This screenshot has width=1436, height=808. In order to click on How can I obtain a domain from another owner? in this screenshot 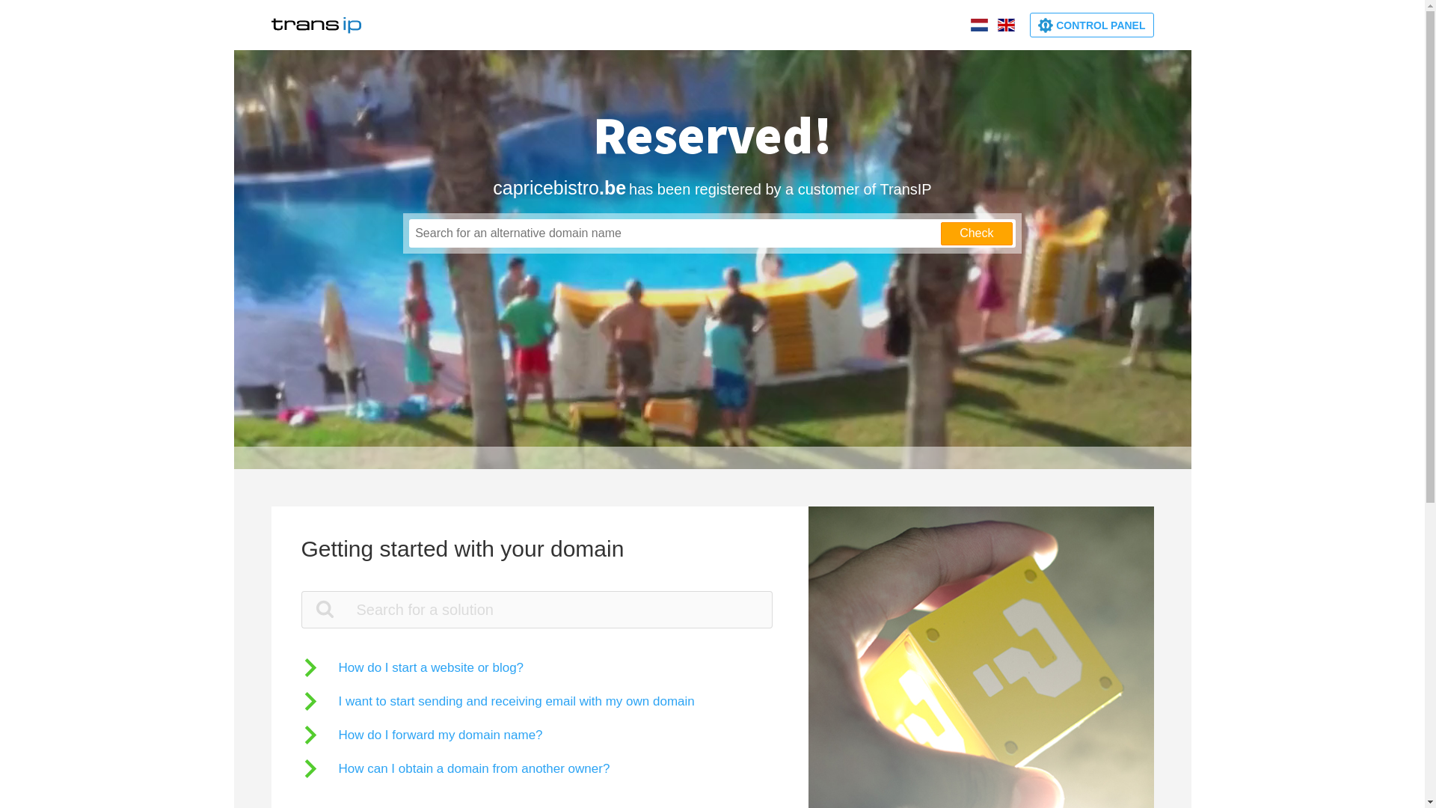, I will do `click(455, 768)`.